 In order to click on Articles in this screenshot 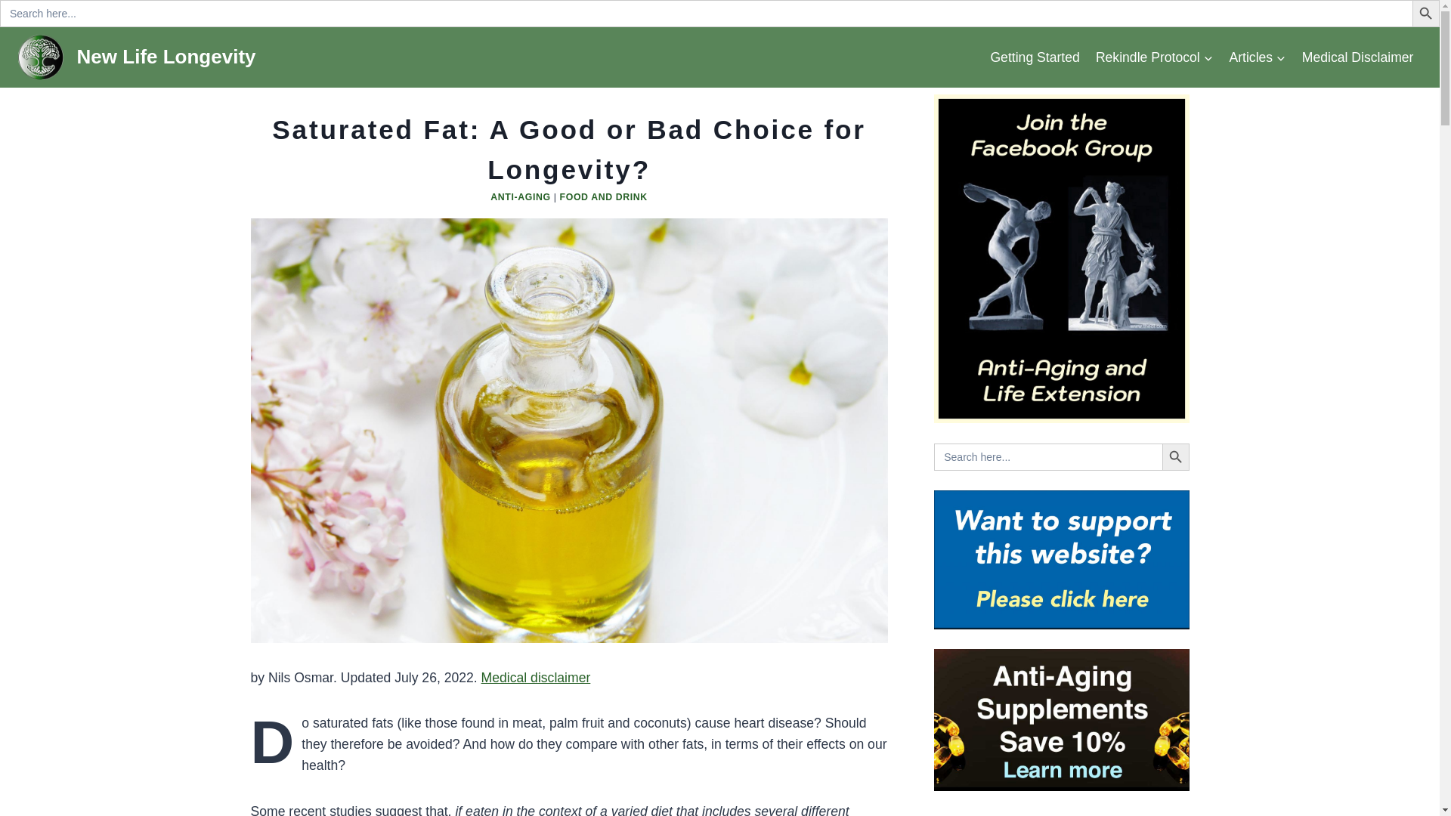, I will do `click(1258, 57)`.